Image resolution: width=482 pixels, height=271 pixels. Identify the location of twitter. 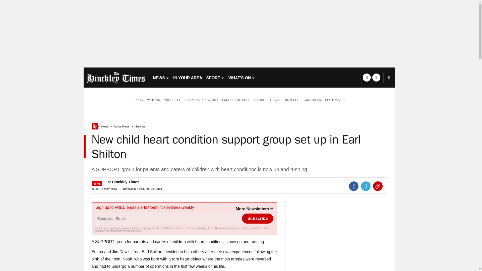
(376, 77).